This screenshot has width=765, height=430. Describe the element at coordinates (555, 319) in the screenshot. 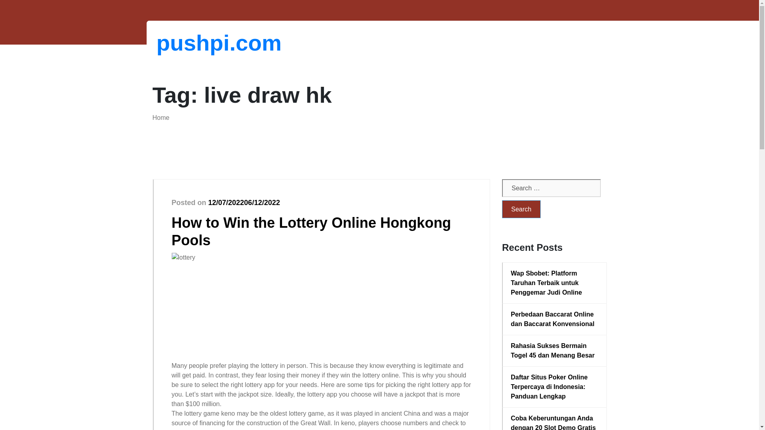

I see `Perbedaan Baccarat Online dan Baccarat Konvensional` at that location.